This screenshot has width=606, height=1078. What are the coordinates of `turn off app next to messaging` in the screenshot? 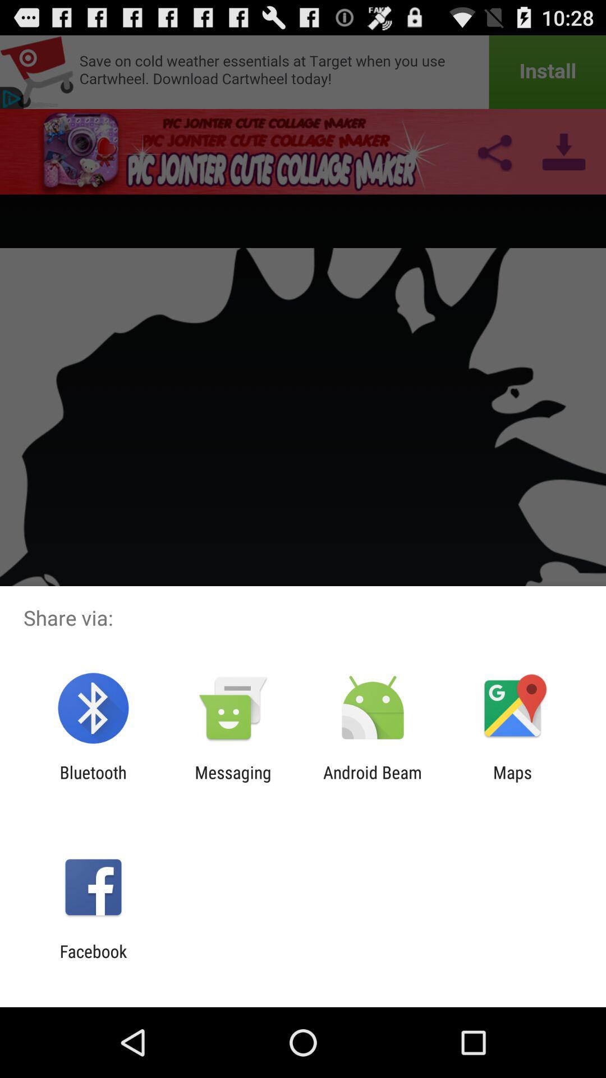 It's located at (93, 782).